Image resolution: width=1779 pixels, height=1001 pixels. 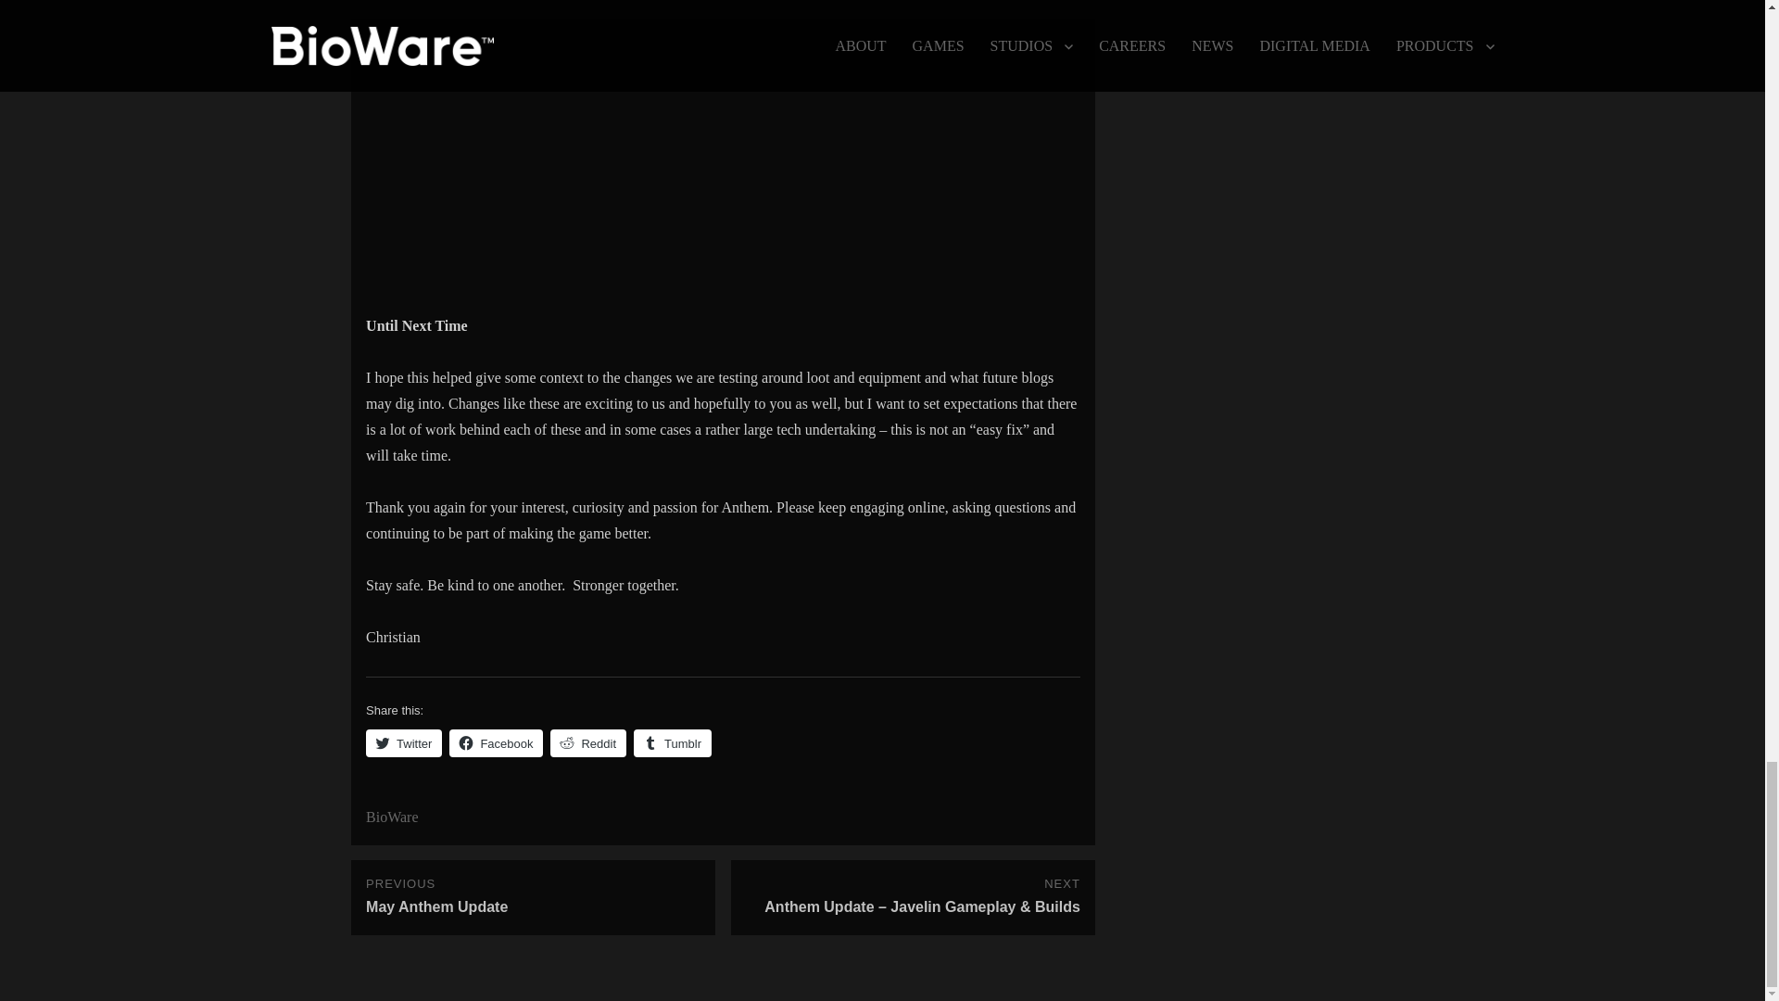 What do you see at coordinates (534, 897) in the screenshot?
I see `Twitter` at bounding box center [534, 897].